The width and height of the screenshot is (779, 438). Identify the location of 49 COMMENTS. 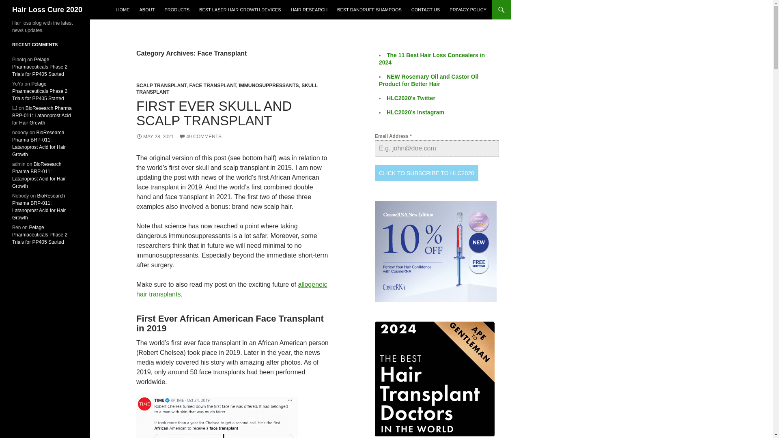
(200, 137).